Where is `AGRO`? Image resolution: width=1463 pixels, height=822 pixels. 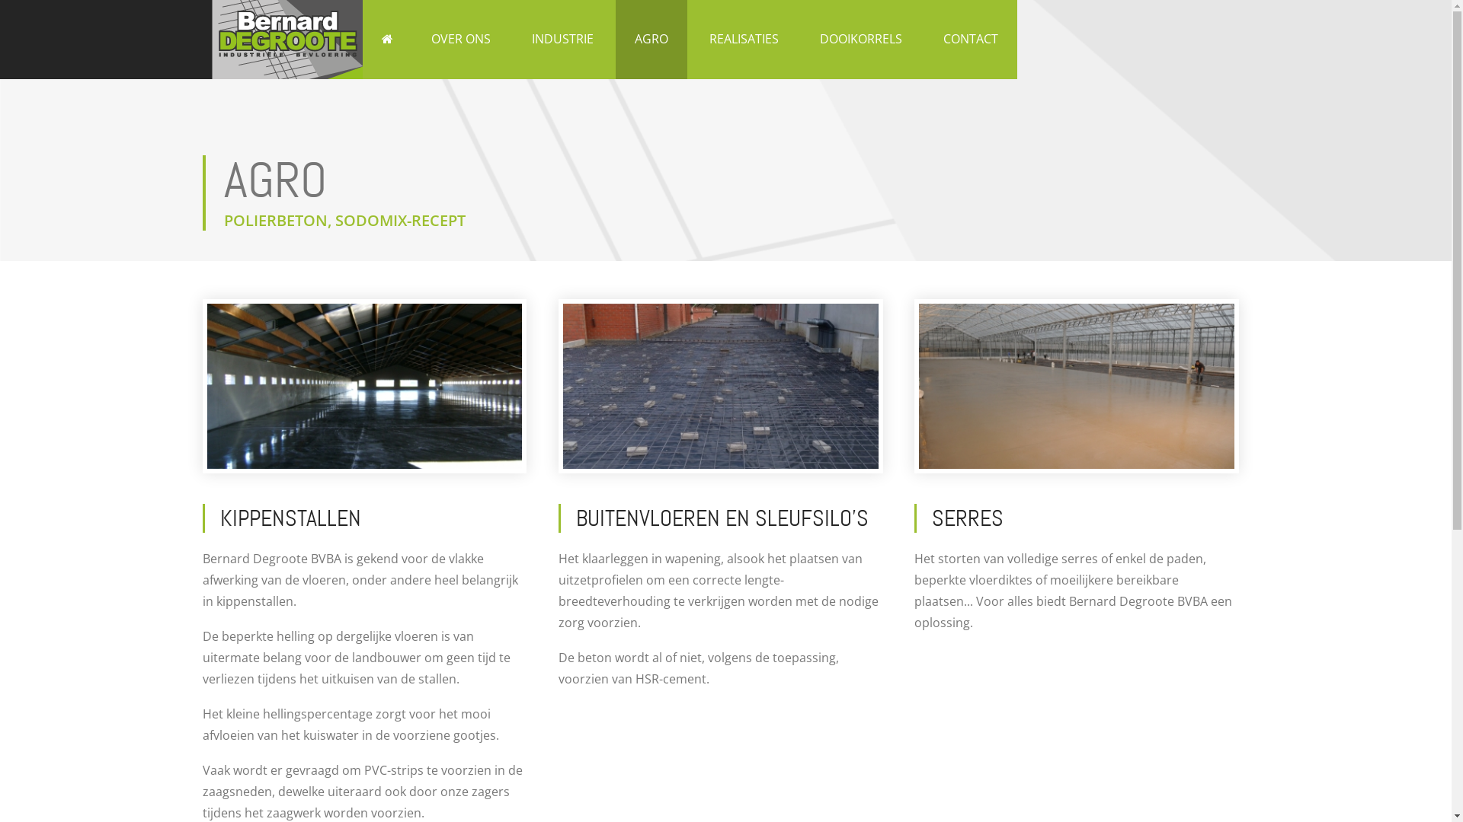 AGRO is located at coordinates (651, 40).